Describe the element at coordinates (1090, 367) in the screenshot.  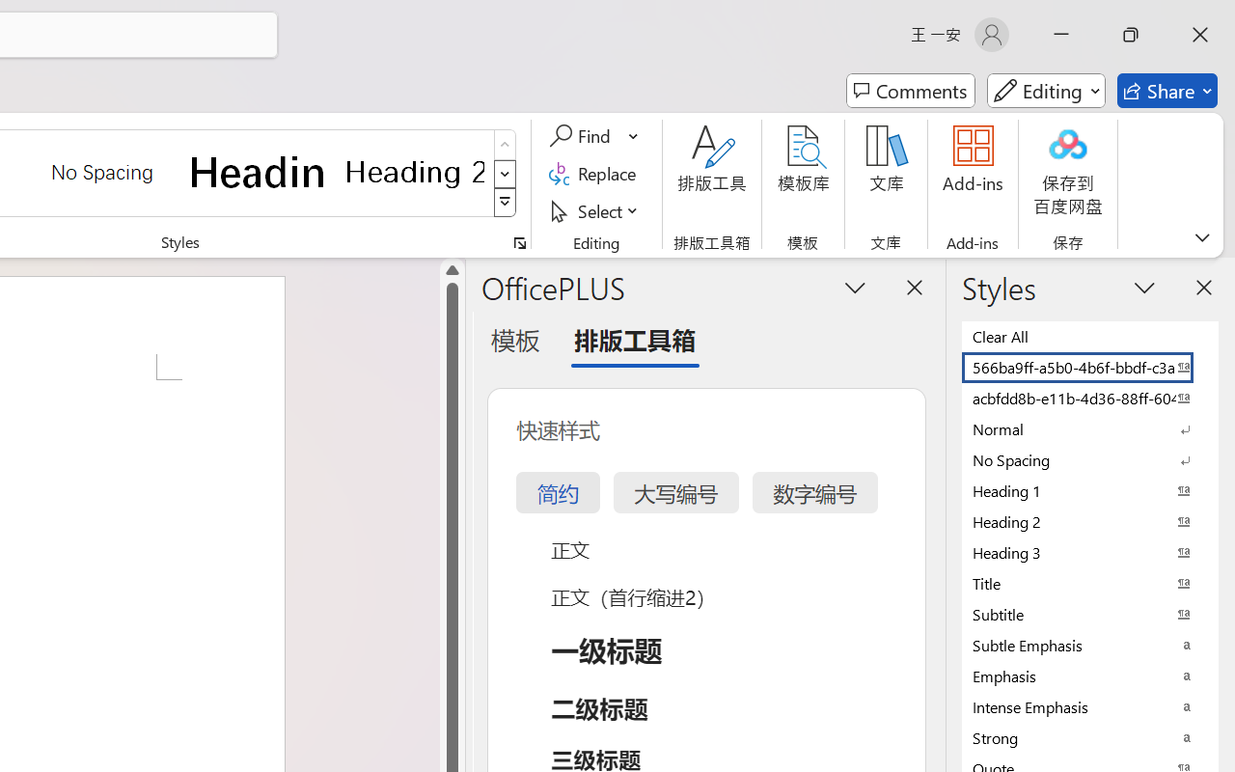
I see `566ba9ff-a5b0-4b6f-bbdf-c3ab41993fc2` at that location.